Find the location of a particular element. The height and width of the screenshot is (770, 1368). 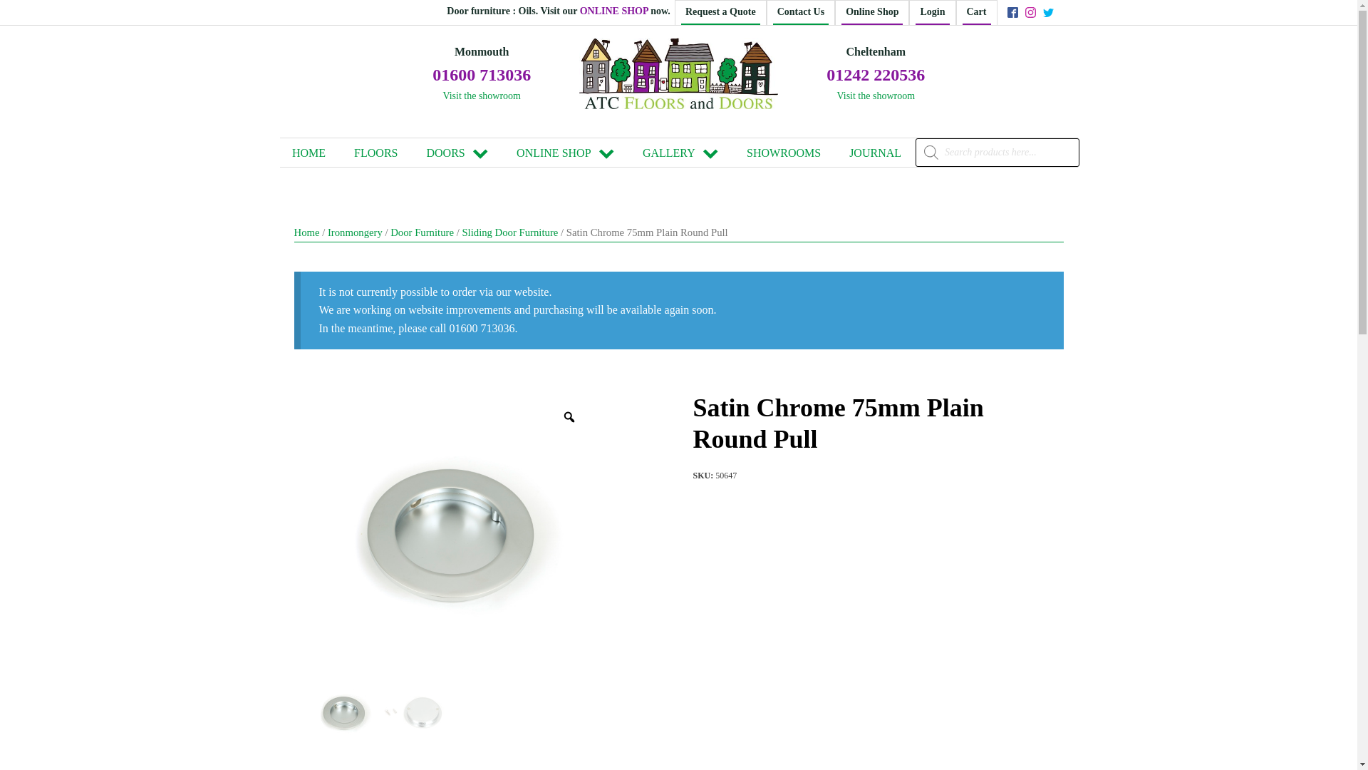

Online Shop is located at coordinates (872, 13).